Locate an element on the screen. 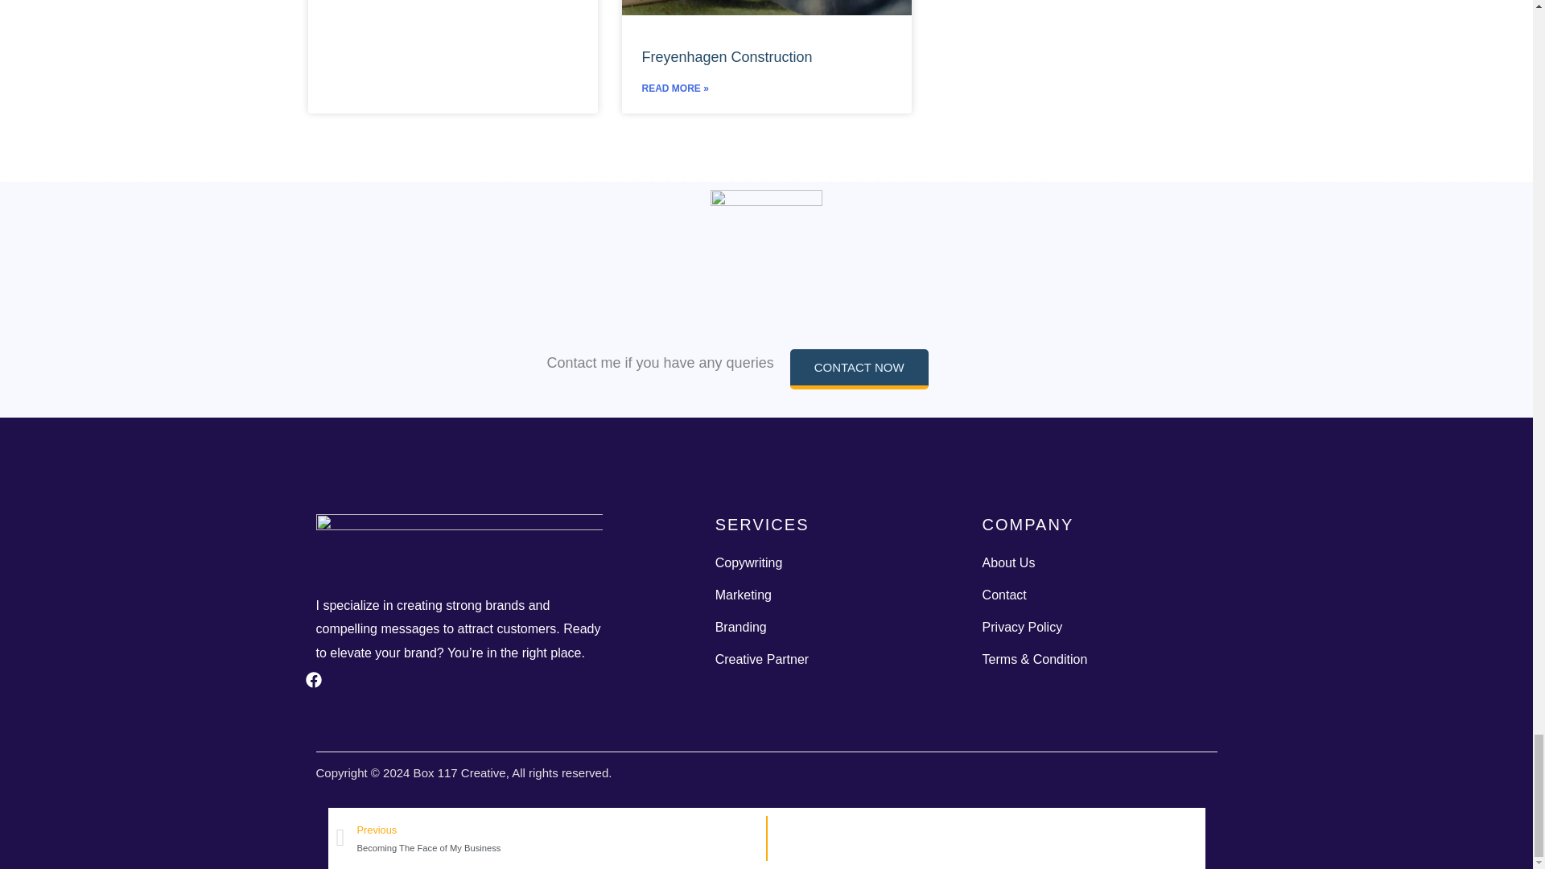 The width and height of the screenshot is (1545, 869). CONTACT NOW is located at coordinates (859, 369).